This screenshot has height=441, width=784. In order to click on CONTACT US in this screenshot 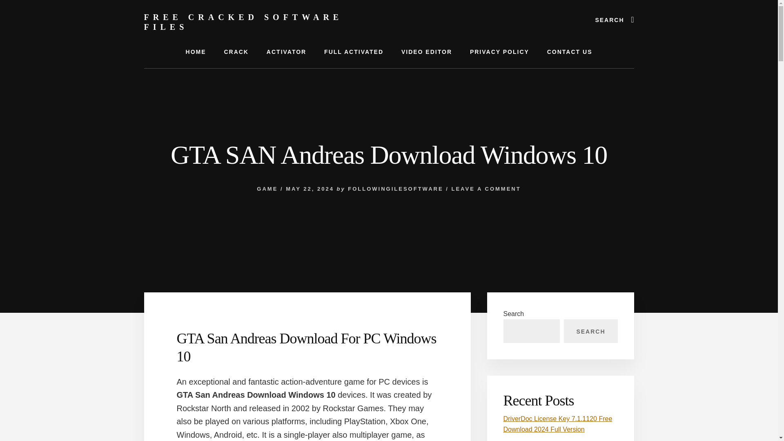, I will do `click(570, 52)`.